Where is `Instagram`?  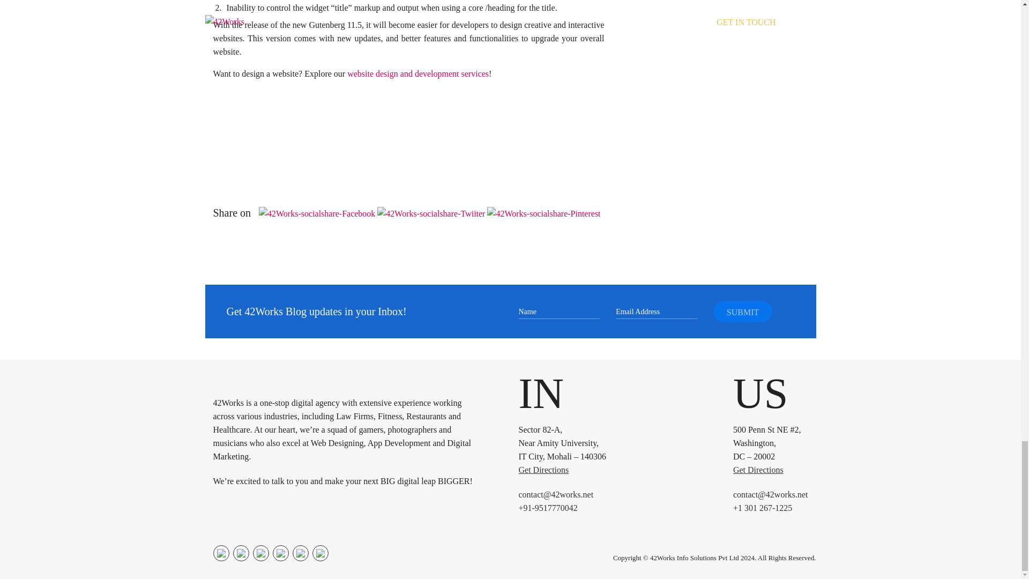
Instagram is located at coordinates (240, 553).